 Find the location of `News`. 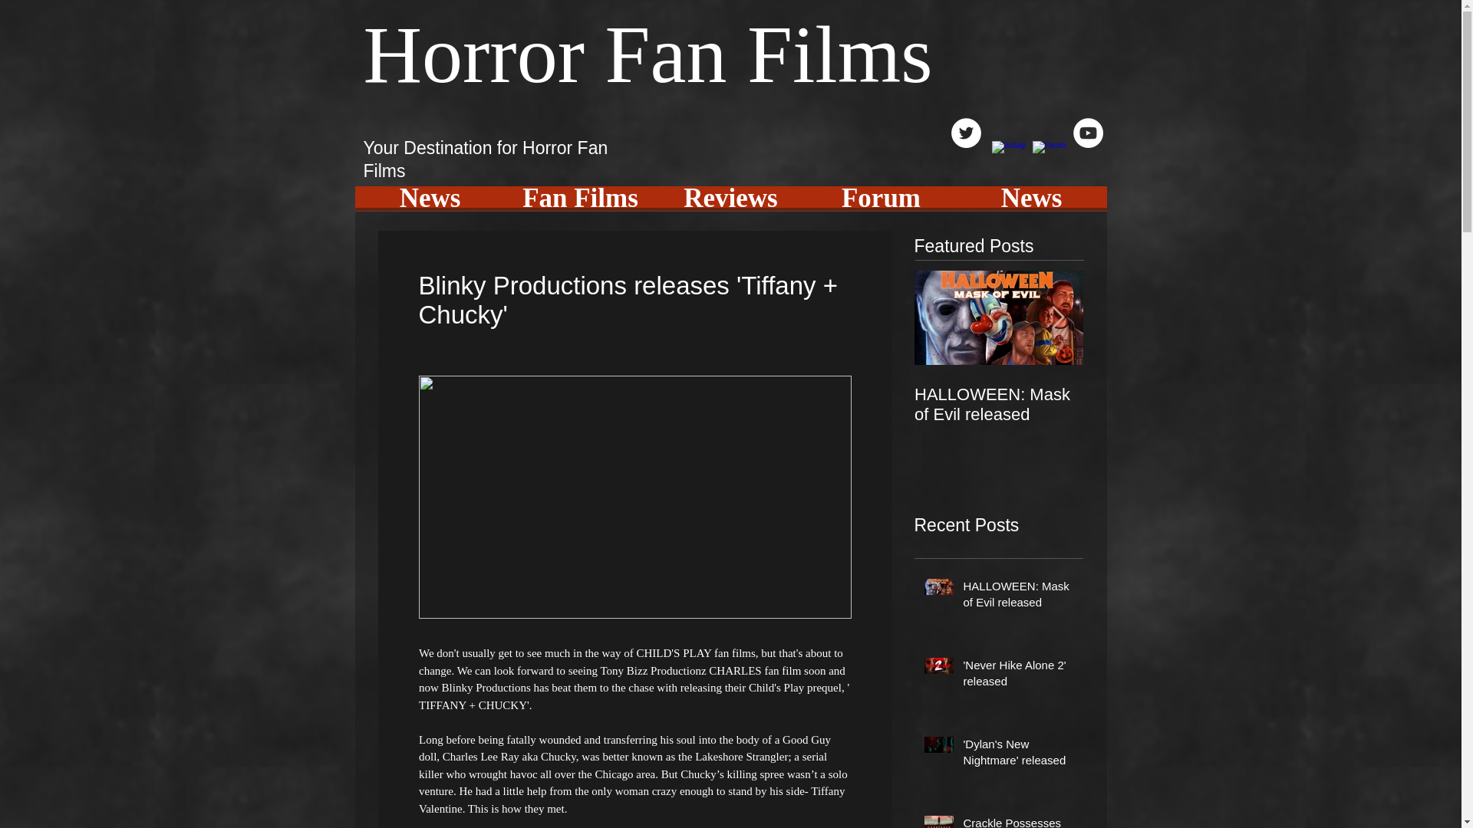

News is located at coordinates (1031, 204).